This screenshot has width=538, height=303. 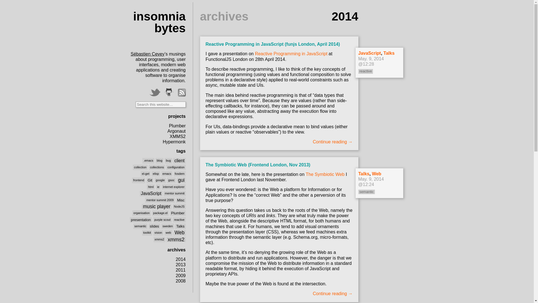 I want to click on internet explorer, so click(x=174, y=187).